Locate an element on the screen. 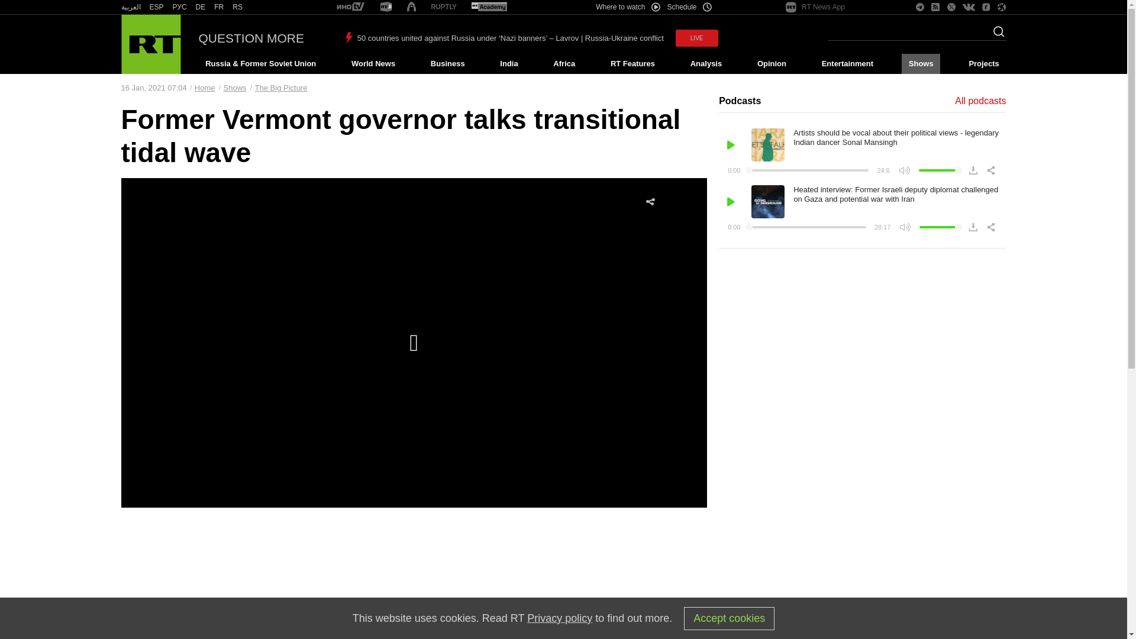 This screenshot has height=639, width=1136. Search is located at coordinates (995, 35).